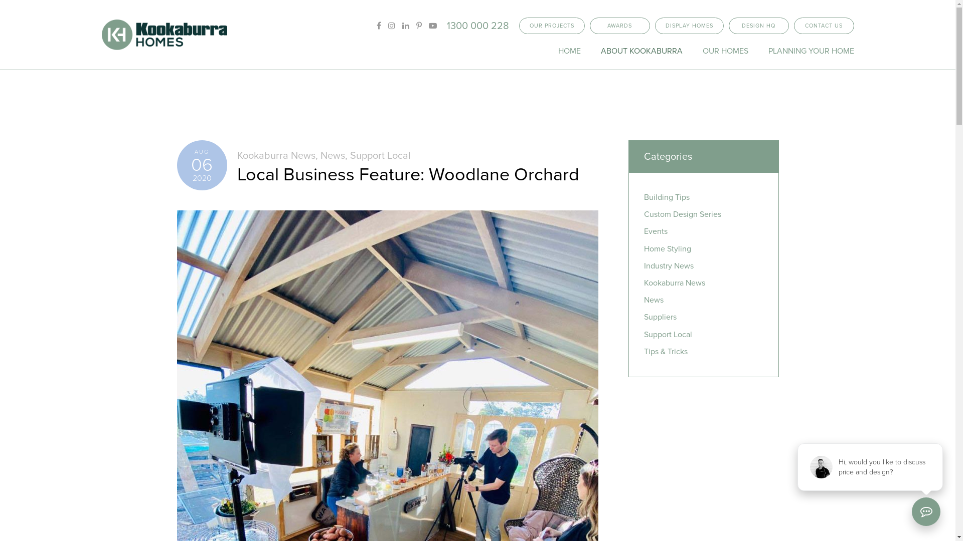  I want to click on 1300 000 228, so click(477, 26).